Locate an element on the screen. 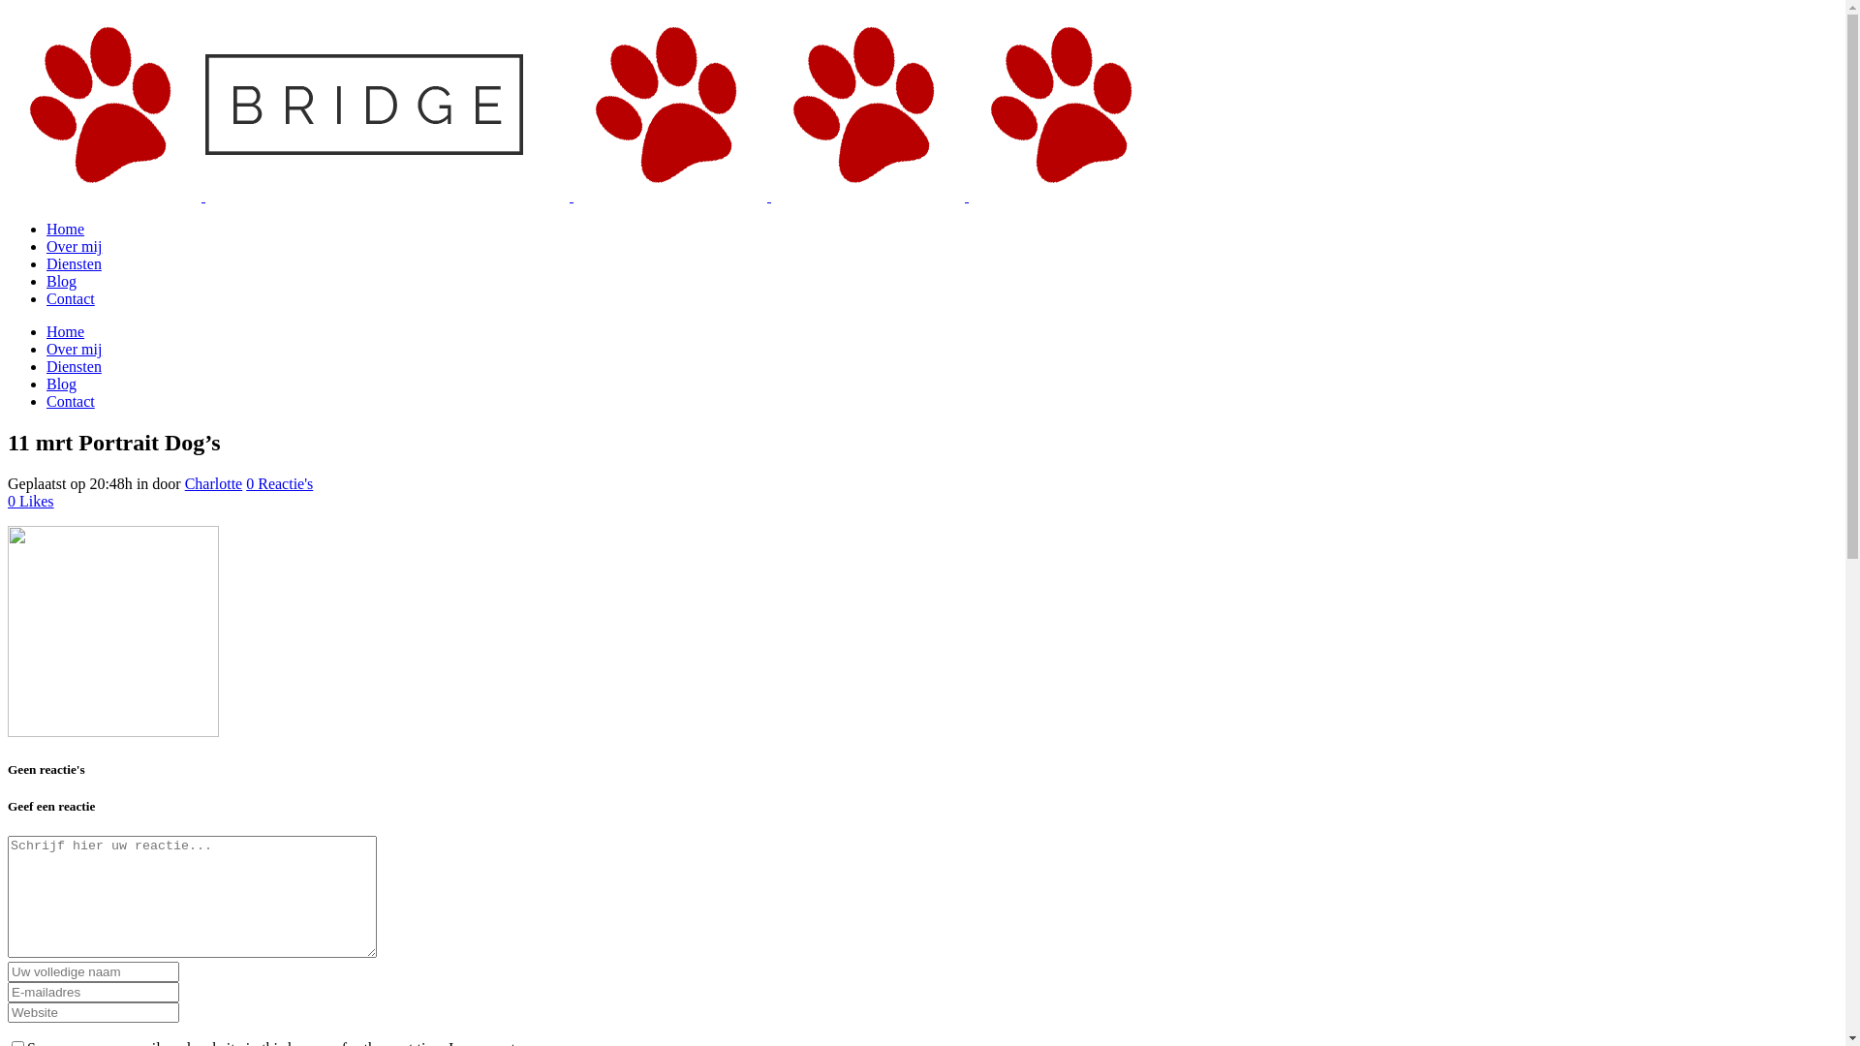 Image resolution: width=1860 pixels, height=1046 pixels. Over mij is located at coordinates (74, 246).